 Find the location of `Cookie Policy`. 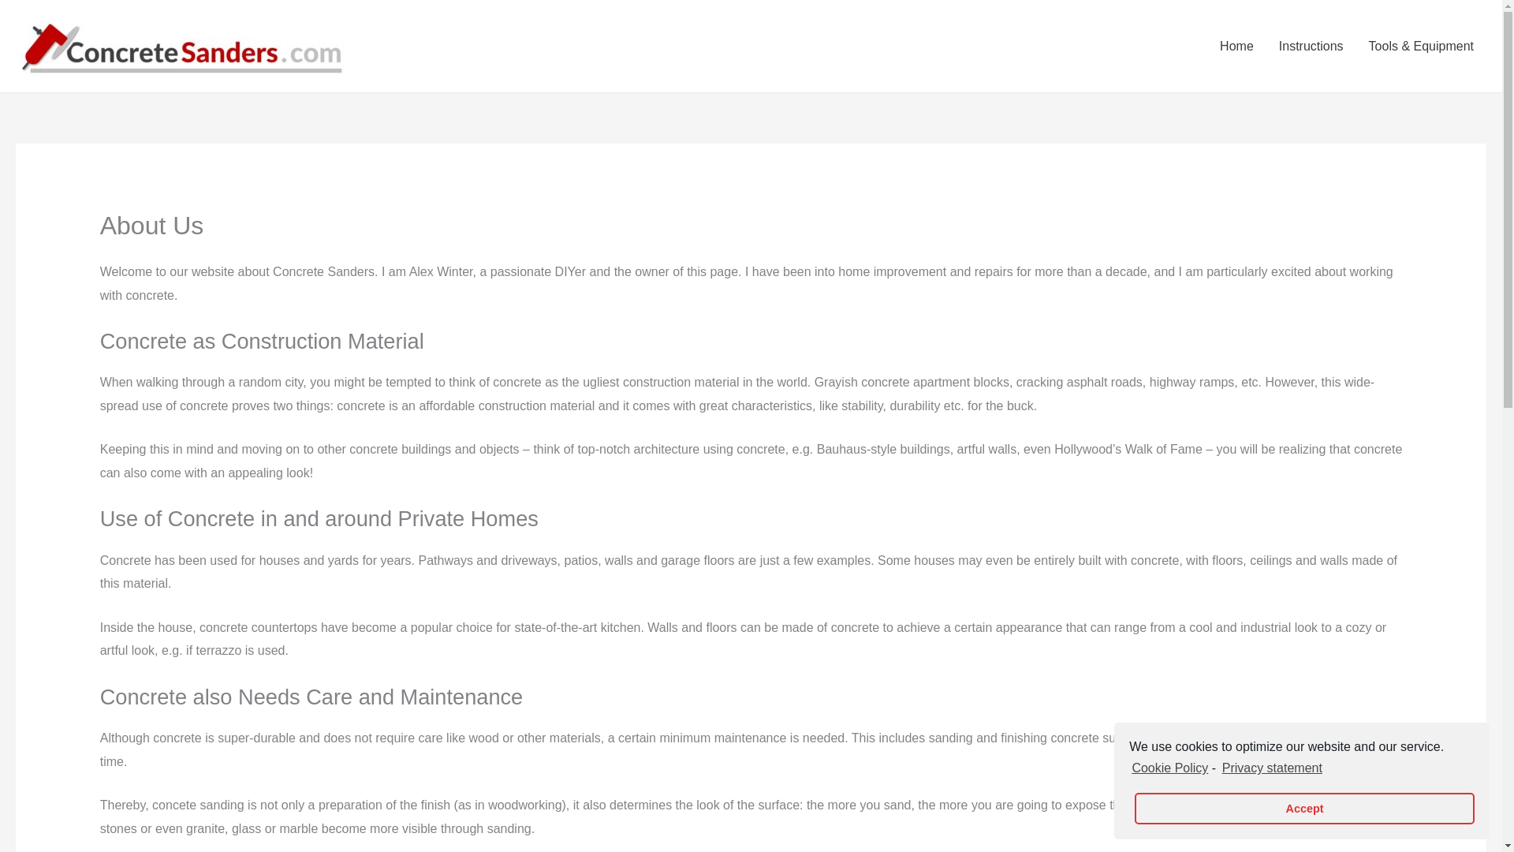

Cookie Policy is located at coordinates (1169, 768).